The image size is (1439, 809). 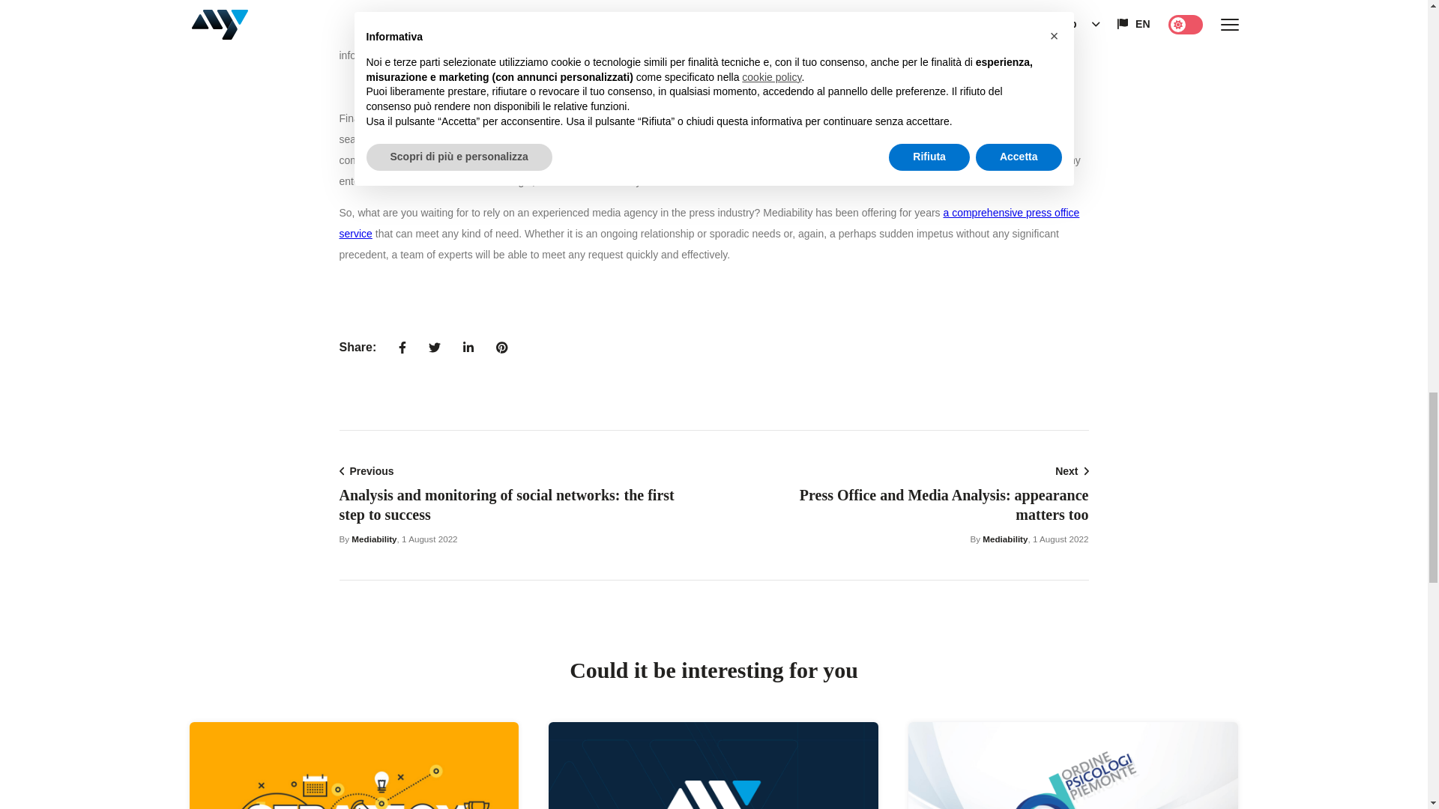 What do you see at coordinates (709, 223) in the screenshot?
I see `a comprehensive press office service` at bounding box center [709, 223].